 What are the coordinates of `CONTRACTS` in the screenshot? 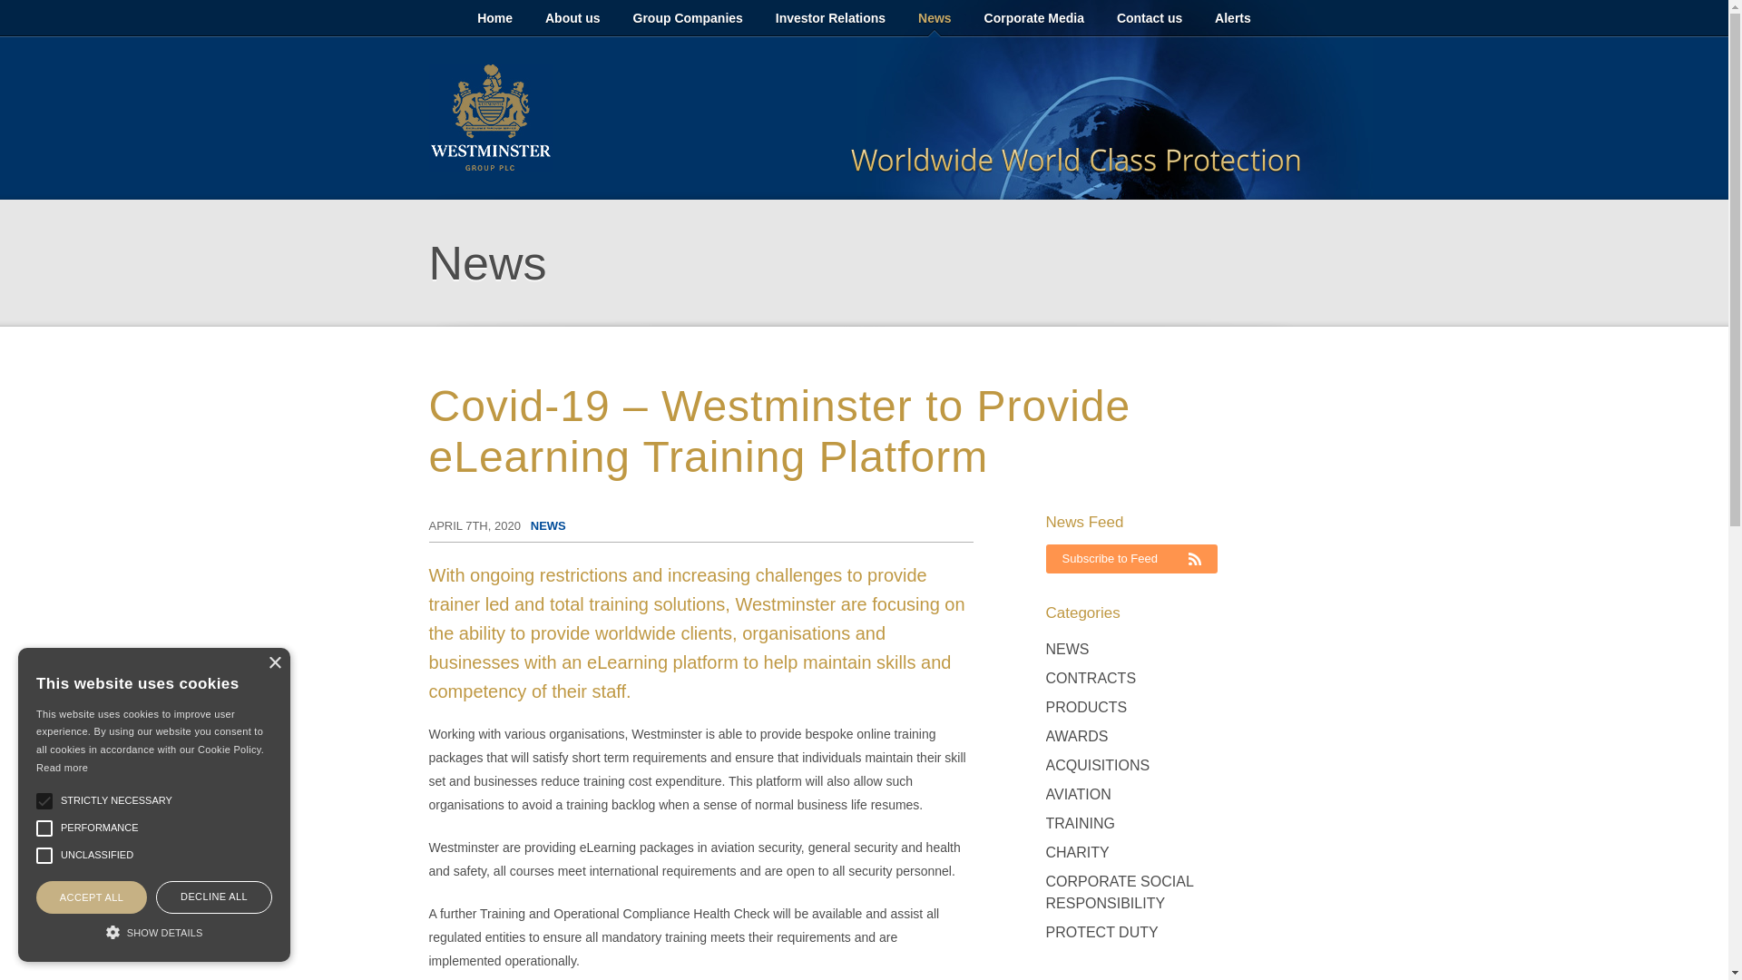 It's located at (1091, 679).